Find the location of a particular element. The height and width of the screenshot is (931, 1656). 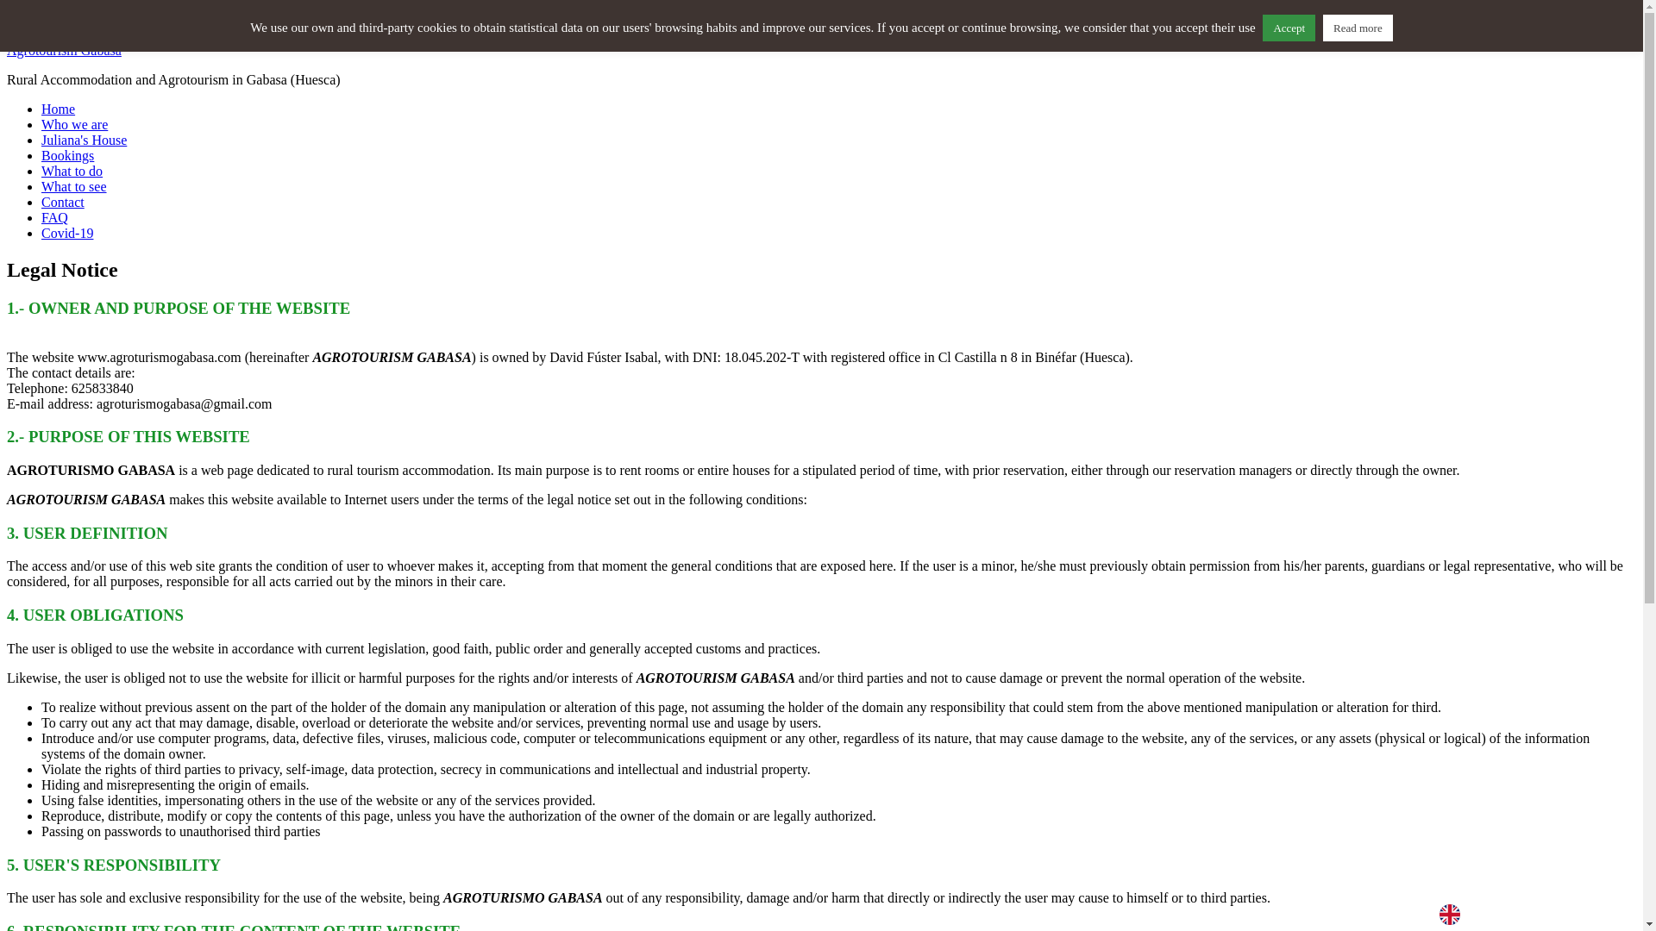

Covid-19 is located at coordinates (67, 233).